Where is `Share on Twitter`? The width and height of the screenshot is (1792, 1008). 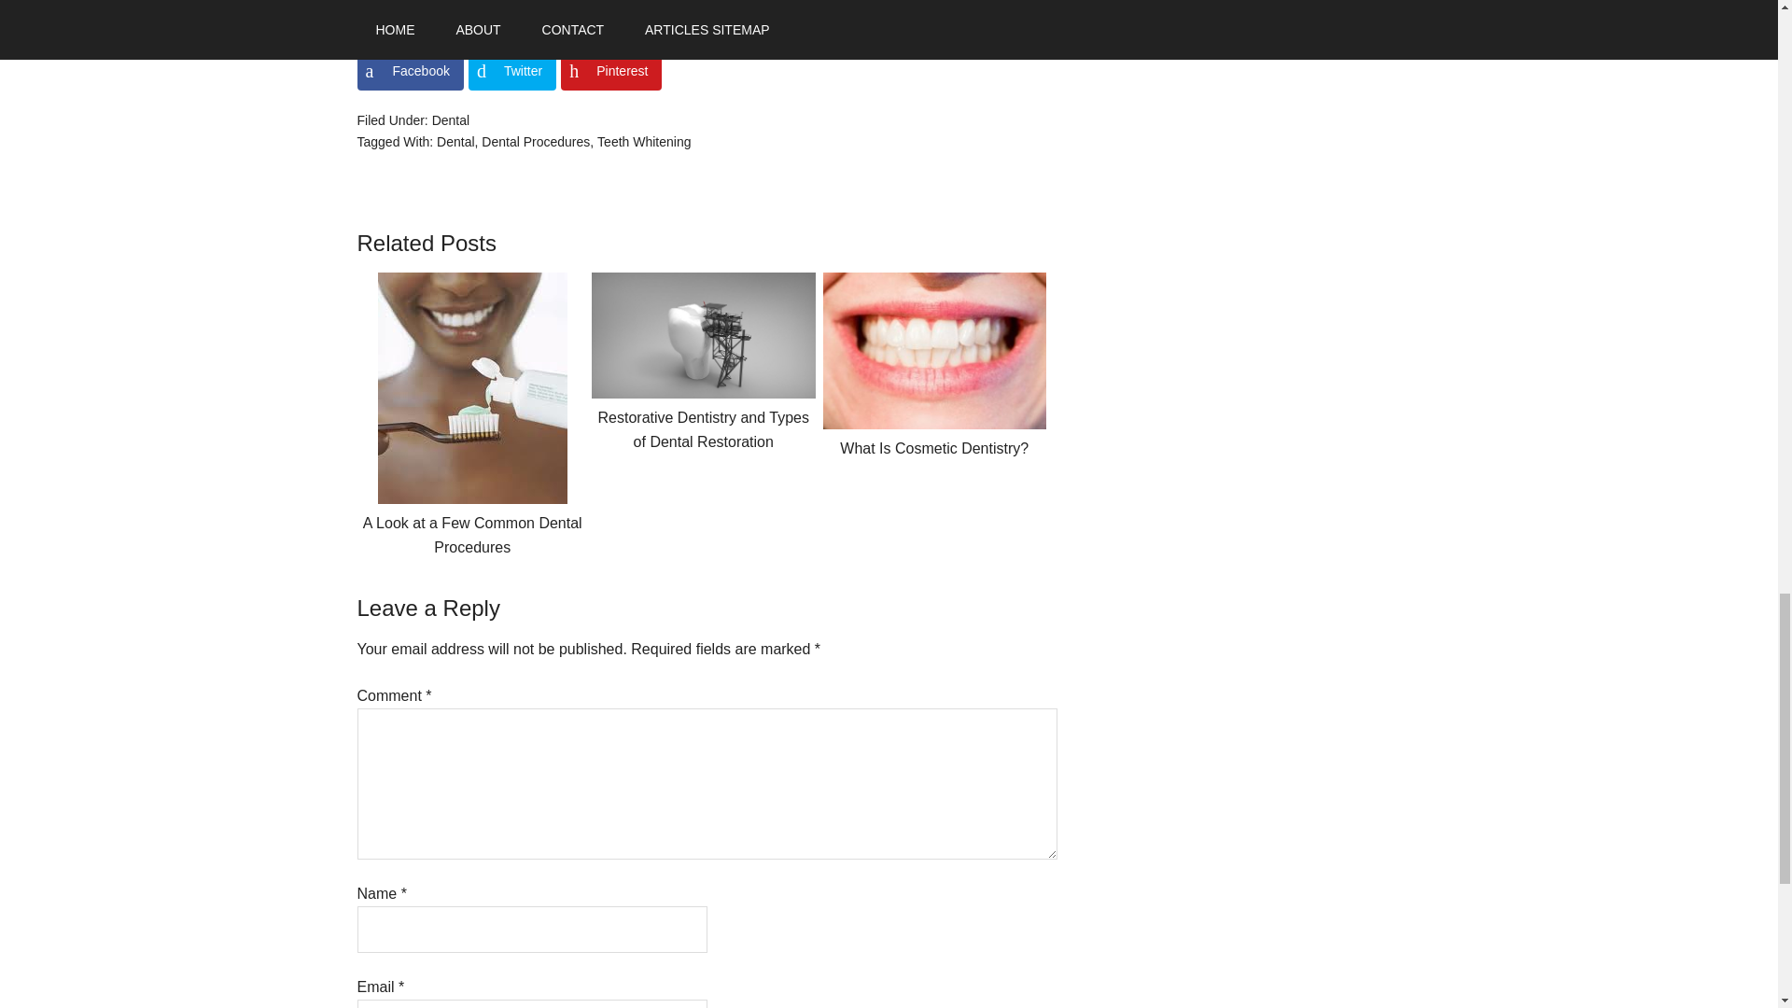 Share on Twitter is located at coordinates (511, 71).